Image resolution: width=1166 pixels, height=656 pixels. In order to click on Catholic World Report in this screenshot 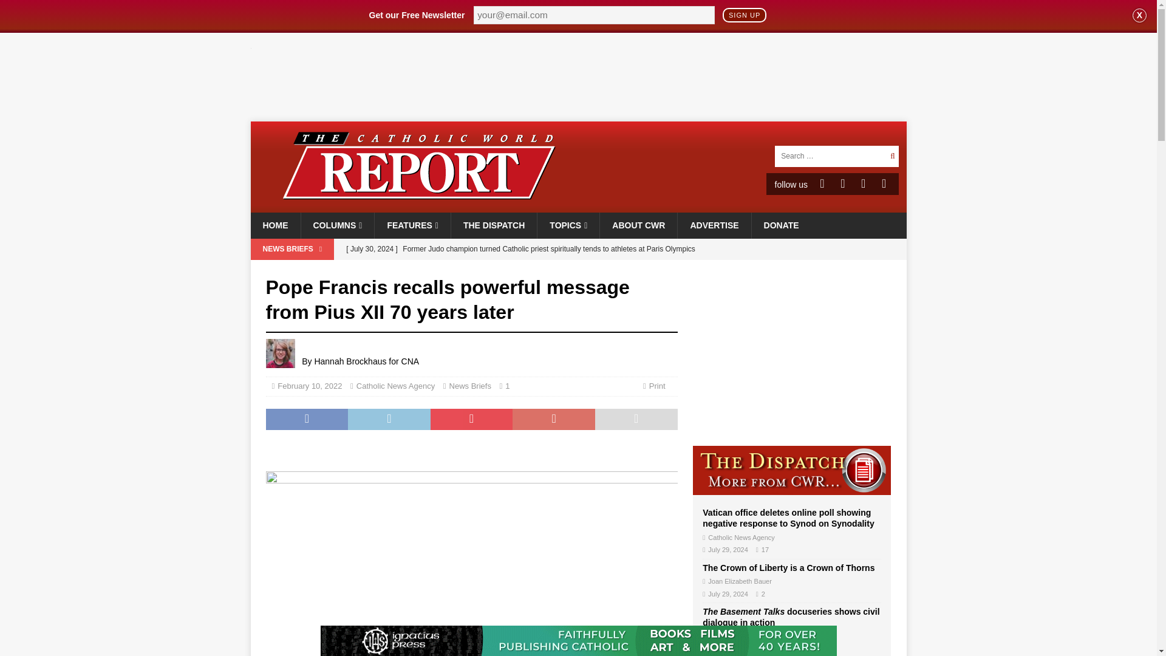, I will do `click(578, 205)`.